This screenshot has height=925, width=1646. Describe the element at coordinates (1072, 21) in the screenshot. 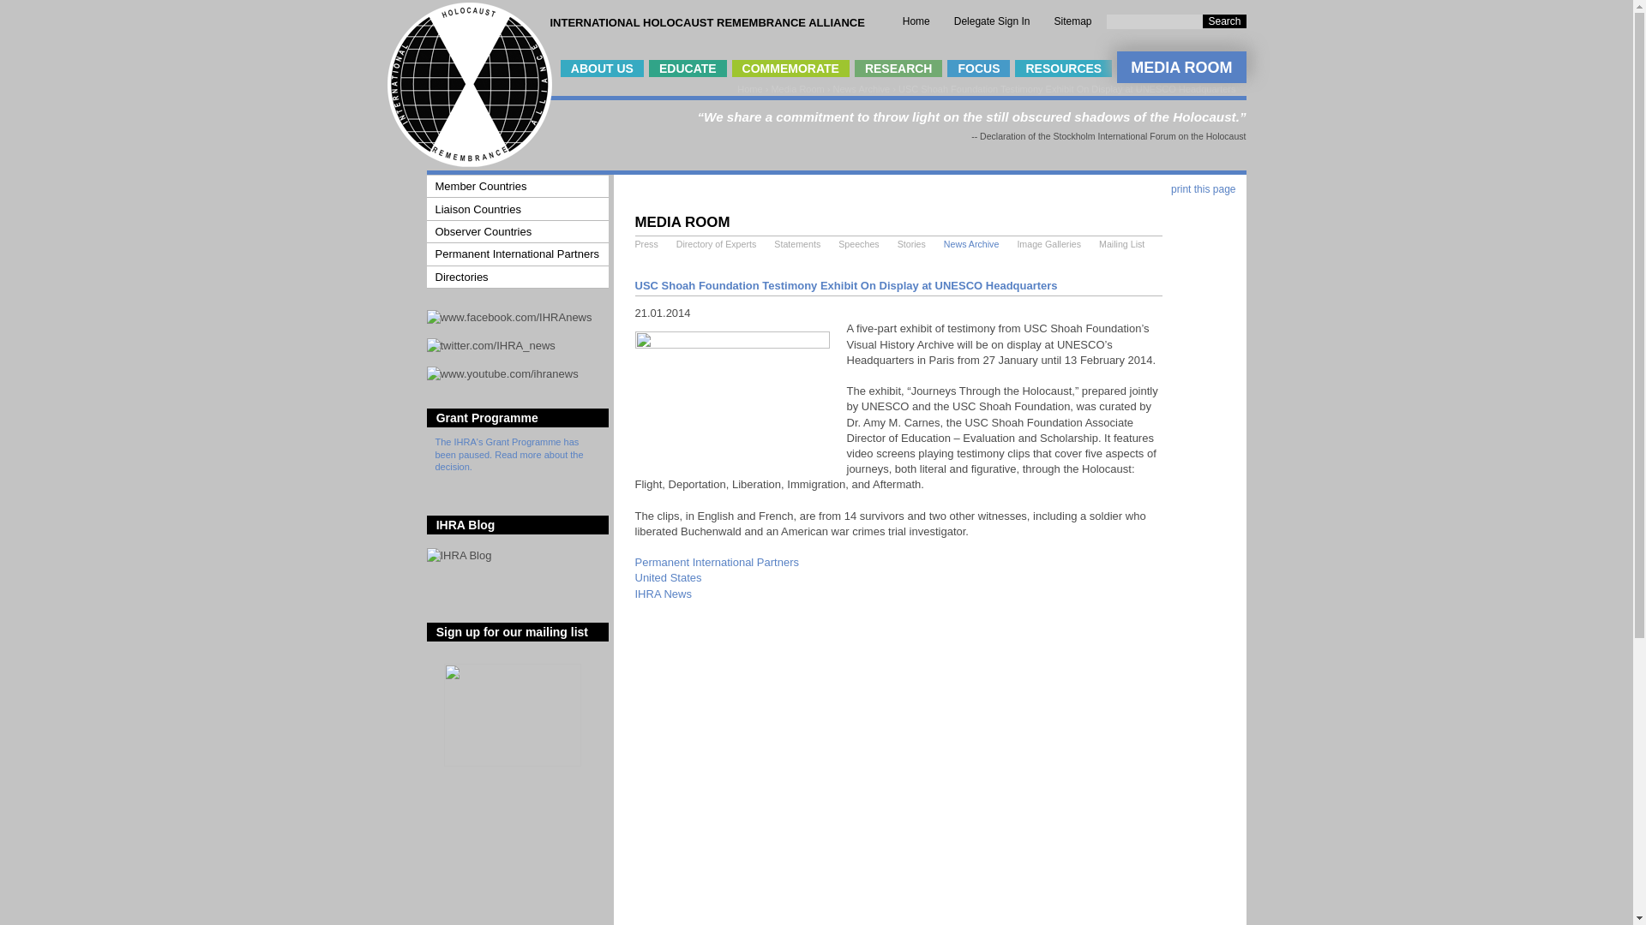

I see `Sitemap` at that location.